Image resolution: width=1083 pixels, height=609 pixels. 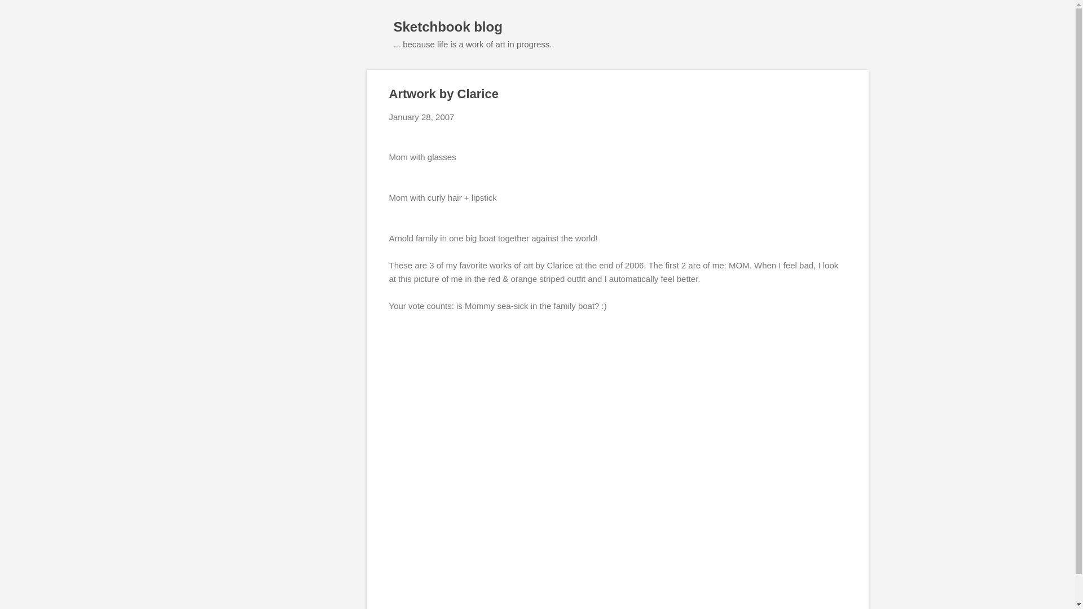 What do you see at coordinates (448, 26) in the screenshot?
I see `Sketchbook blog` at bounding box center [448, 26].